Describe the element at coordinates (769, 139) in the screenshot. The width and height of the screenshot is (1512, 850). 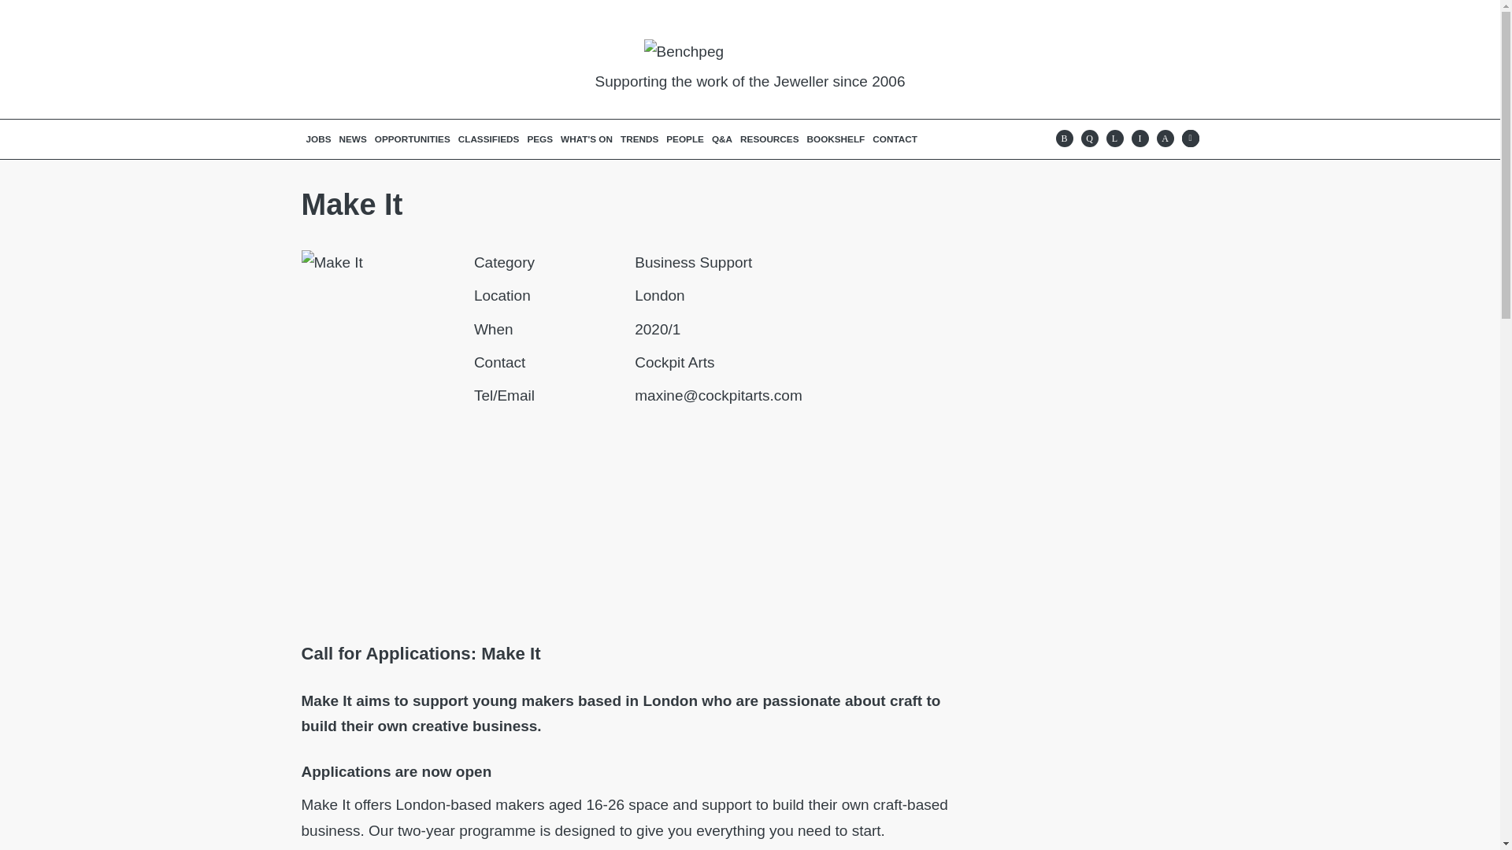
I see `RESOURCES` at that location.